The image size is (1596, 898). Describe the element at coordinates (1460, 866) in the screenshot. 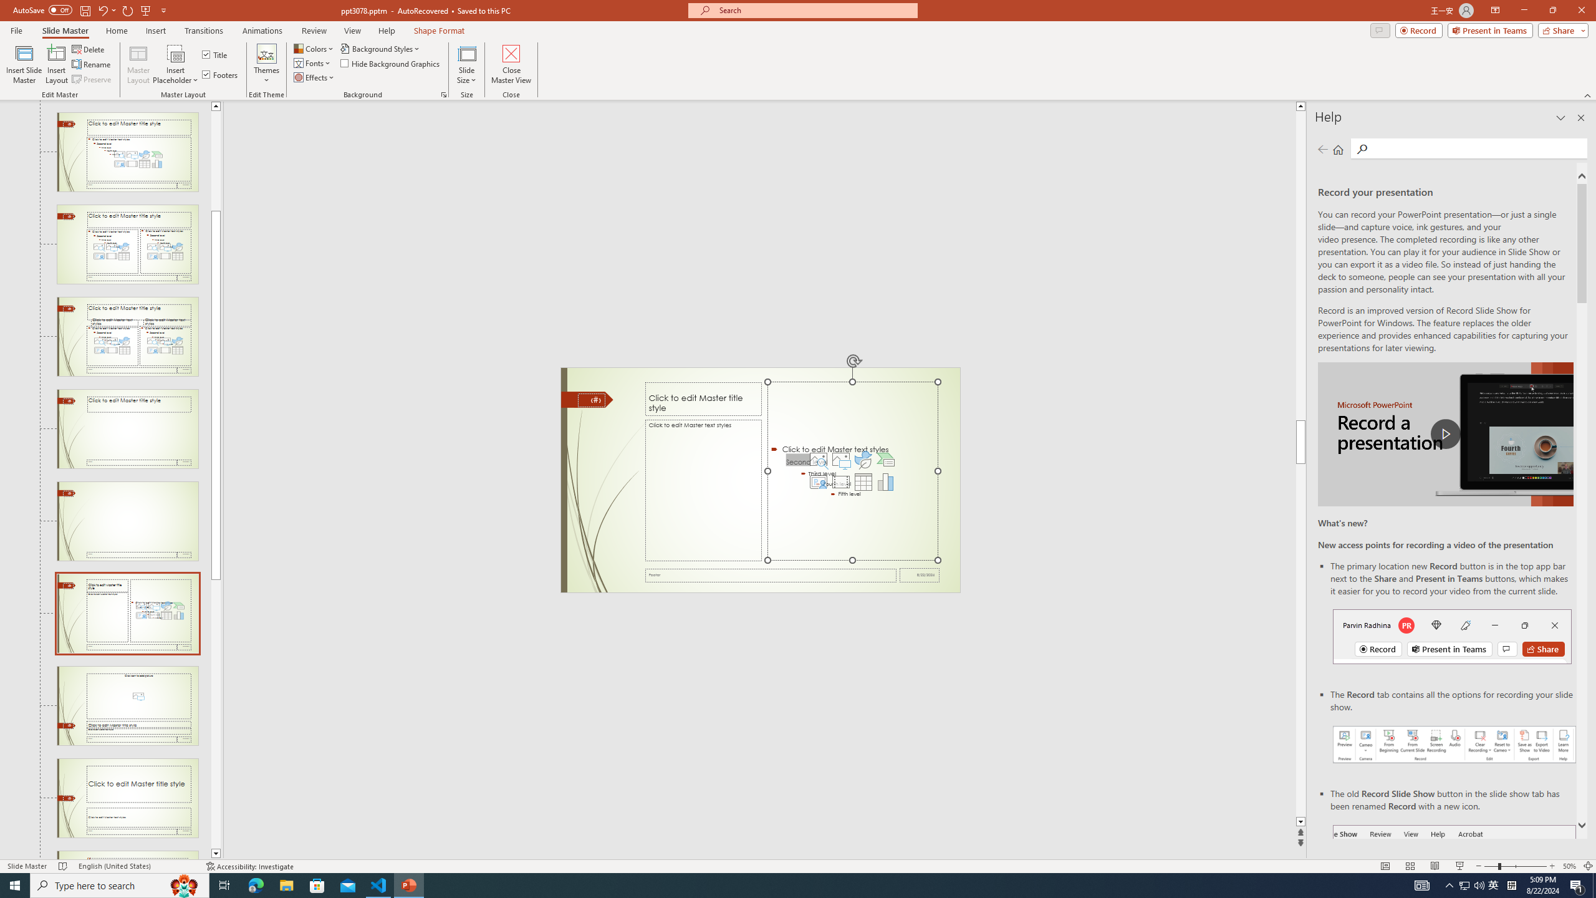

I see `Slide Show` at that location.